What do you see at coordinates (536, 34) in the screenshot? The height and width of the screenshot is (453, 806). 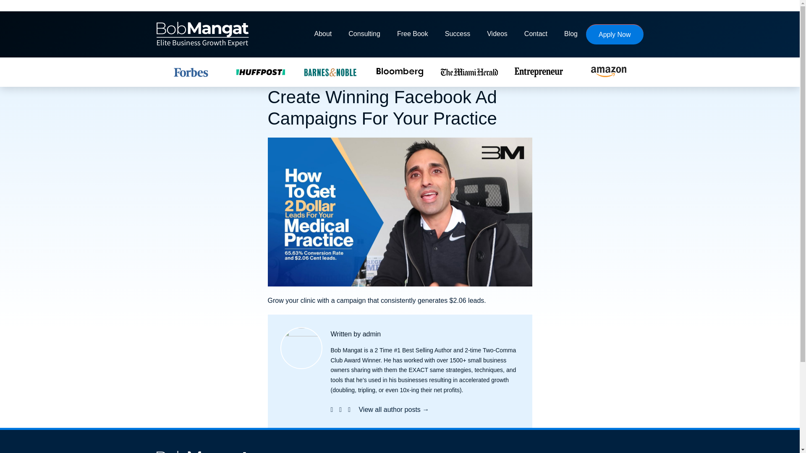 I see `Contact` at bounding box center [536, 34].